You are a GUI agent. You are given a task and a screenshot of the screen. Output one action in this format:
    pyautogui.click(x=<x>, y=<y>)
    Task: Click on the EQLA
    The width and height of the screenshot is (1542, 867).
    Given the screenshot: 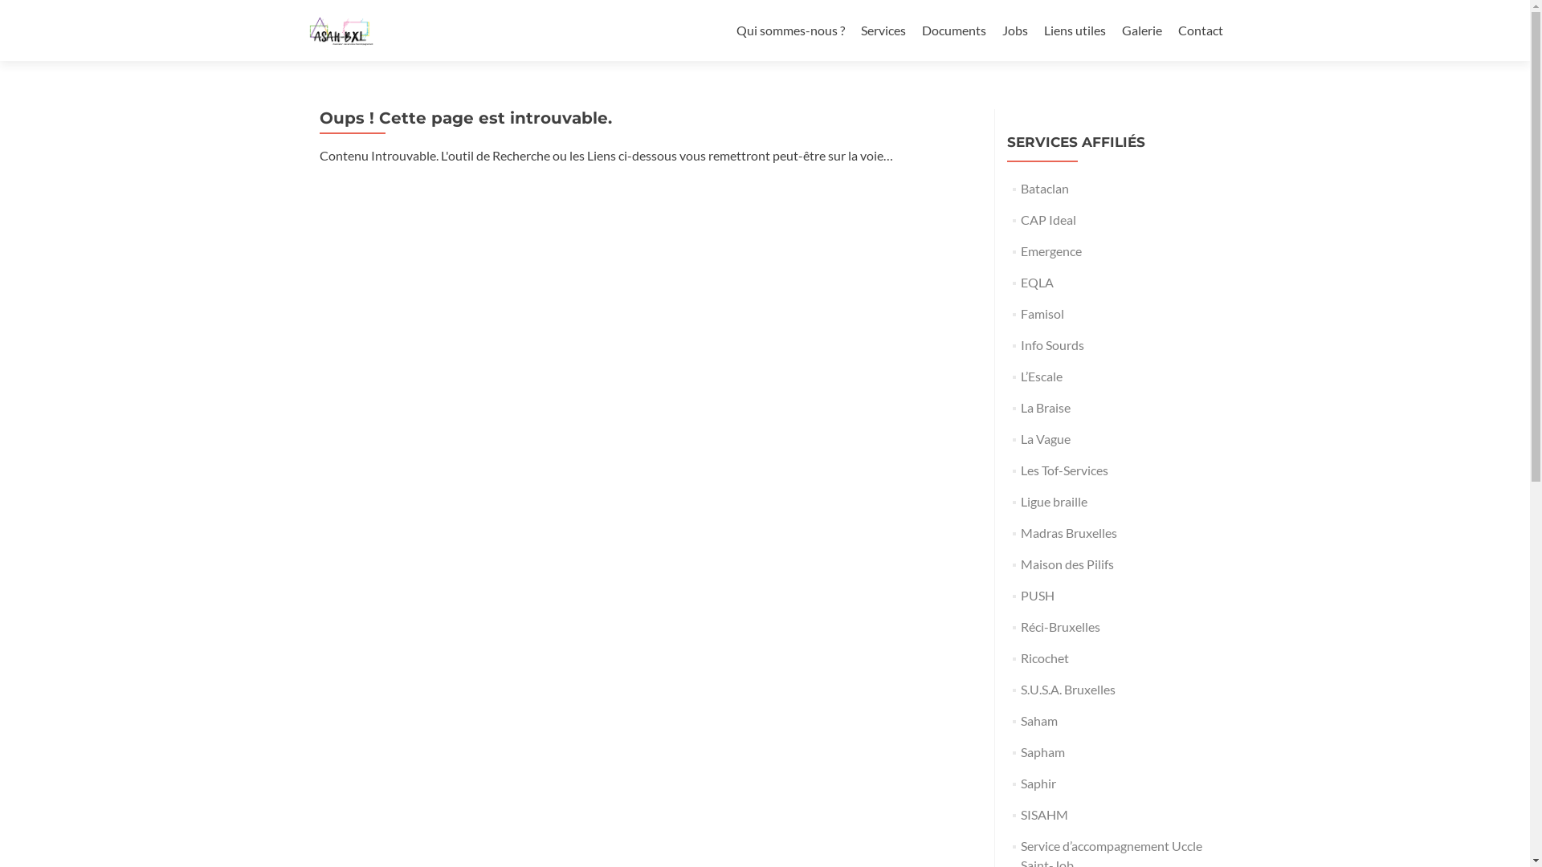 What is the action you would take?
    pyautogui.click(x=1038, y=283)
    